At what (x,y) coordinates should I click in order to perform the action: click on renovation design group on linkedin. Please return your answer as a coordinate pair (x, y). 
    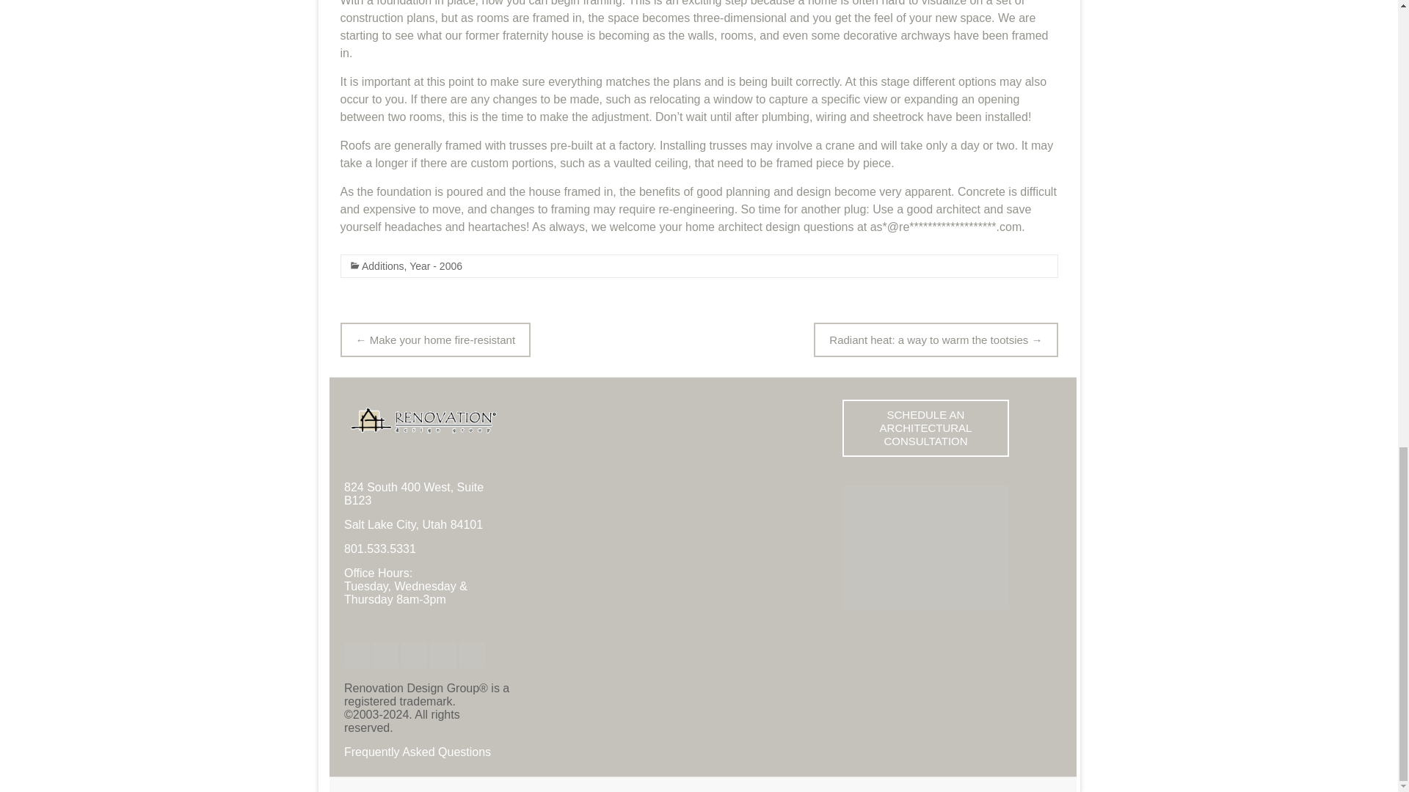
    Looking at the image, I should click on (413, 648).